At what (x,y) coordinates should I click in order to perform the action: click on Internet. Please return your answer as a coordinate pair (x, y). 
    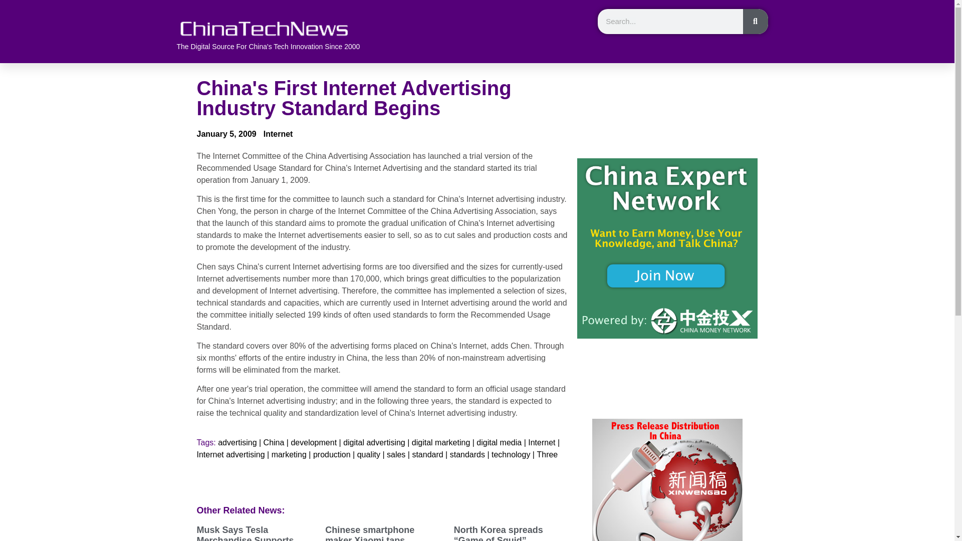
    Looking at the image, I should click on (541, 443).